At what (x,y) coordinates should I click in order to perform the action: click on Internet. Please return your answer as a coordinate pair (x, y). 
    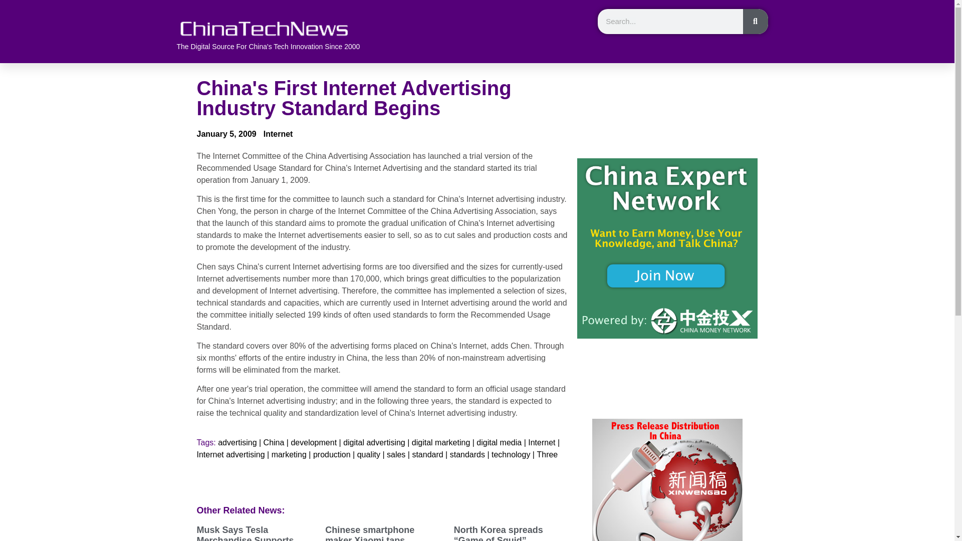
    Looking at the image, I should click on (541, 443).